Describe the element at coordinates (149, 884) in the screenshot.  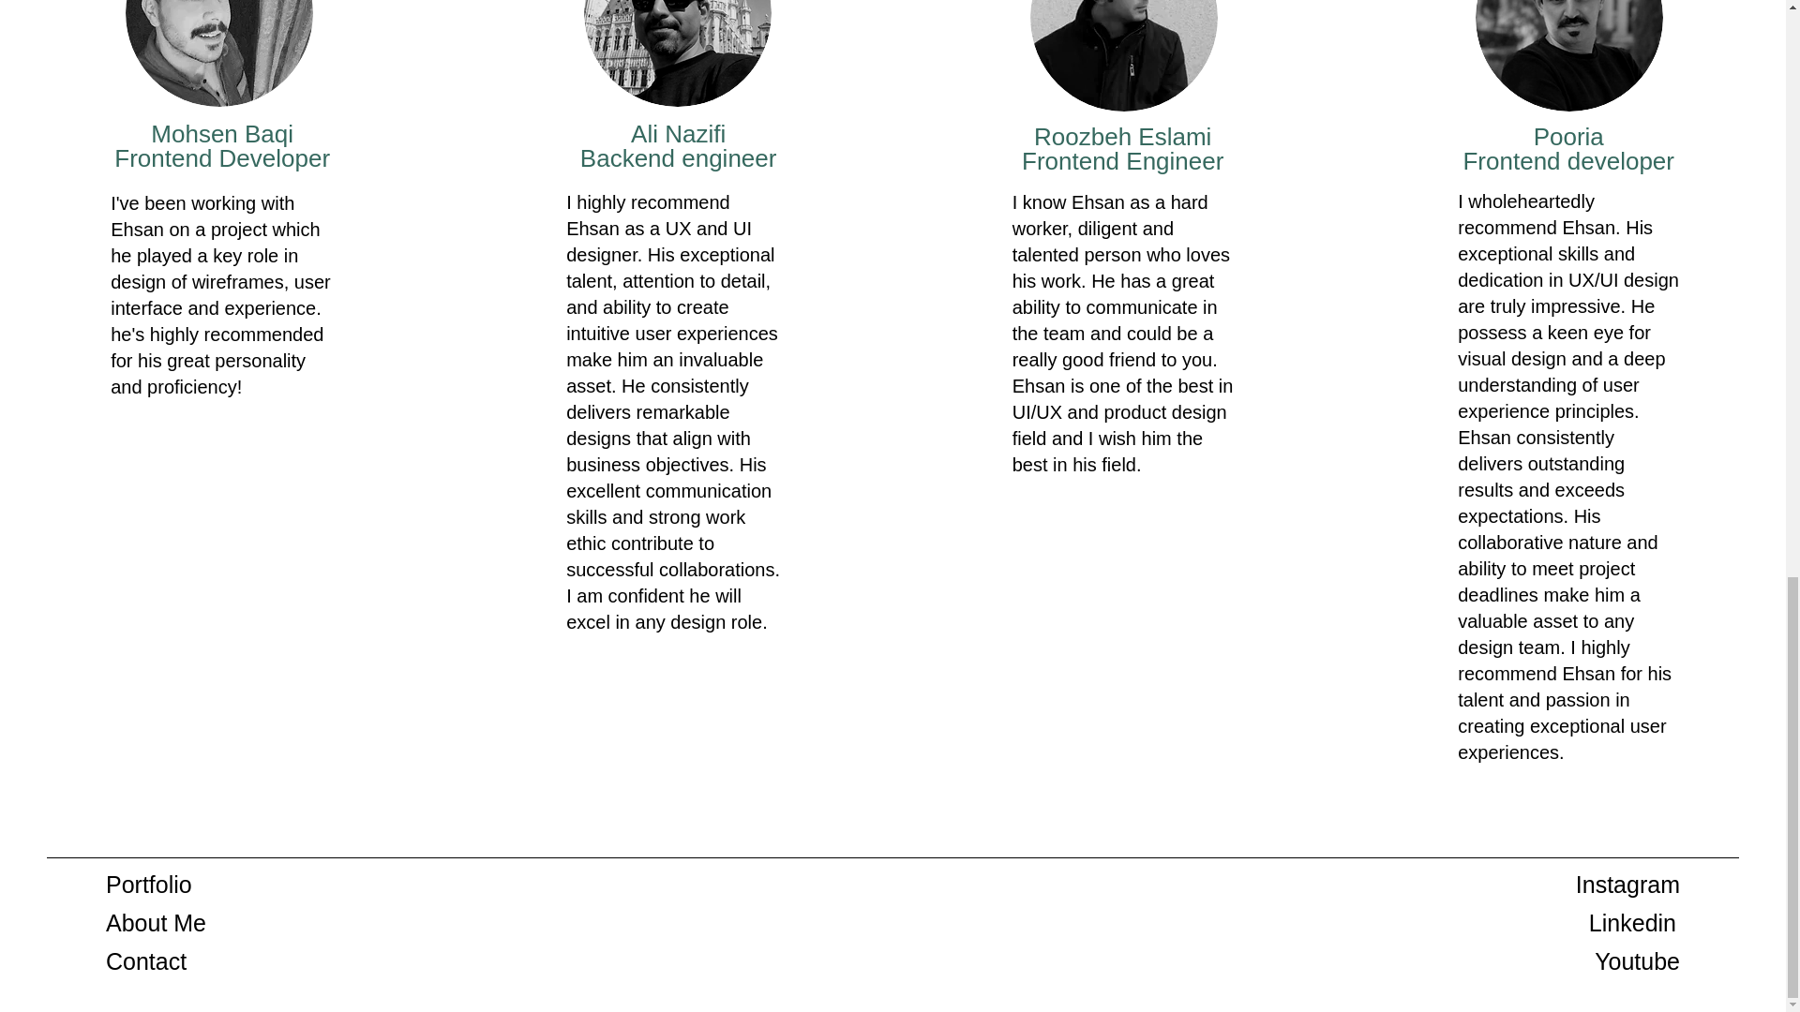
I see `Portfolio` at that location.